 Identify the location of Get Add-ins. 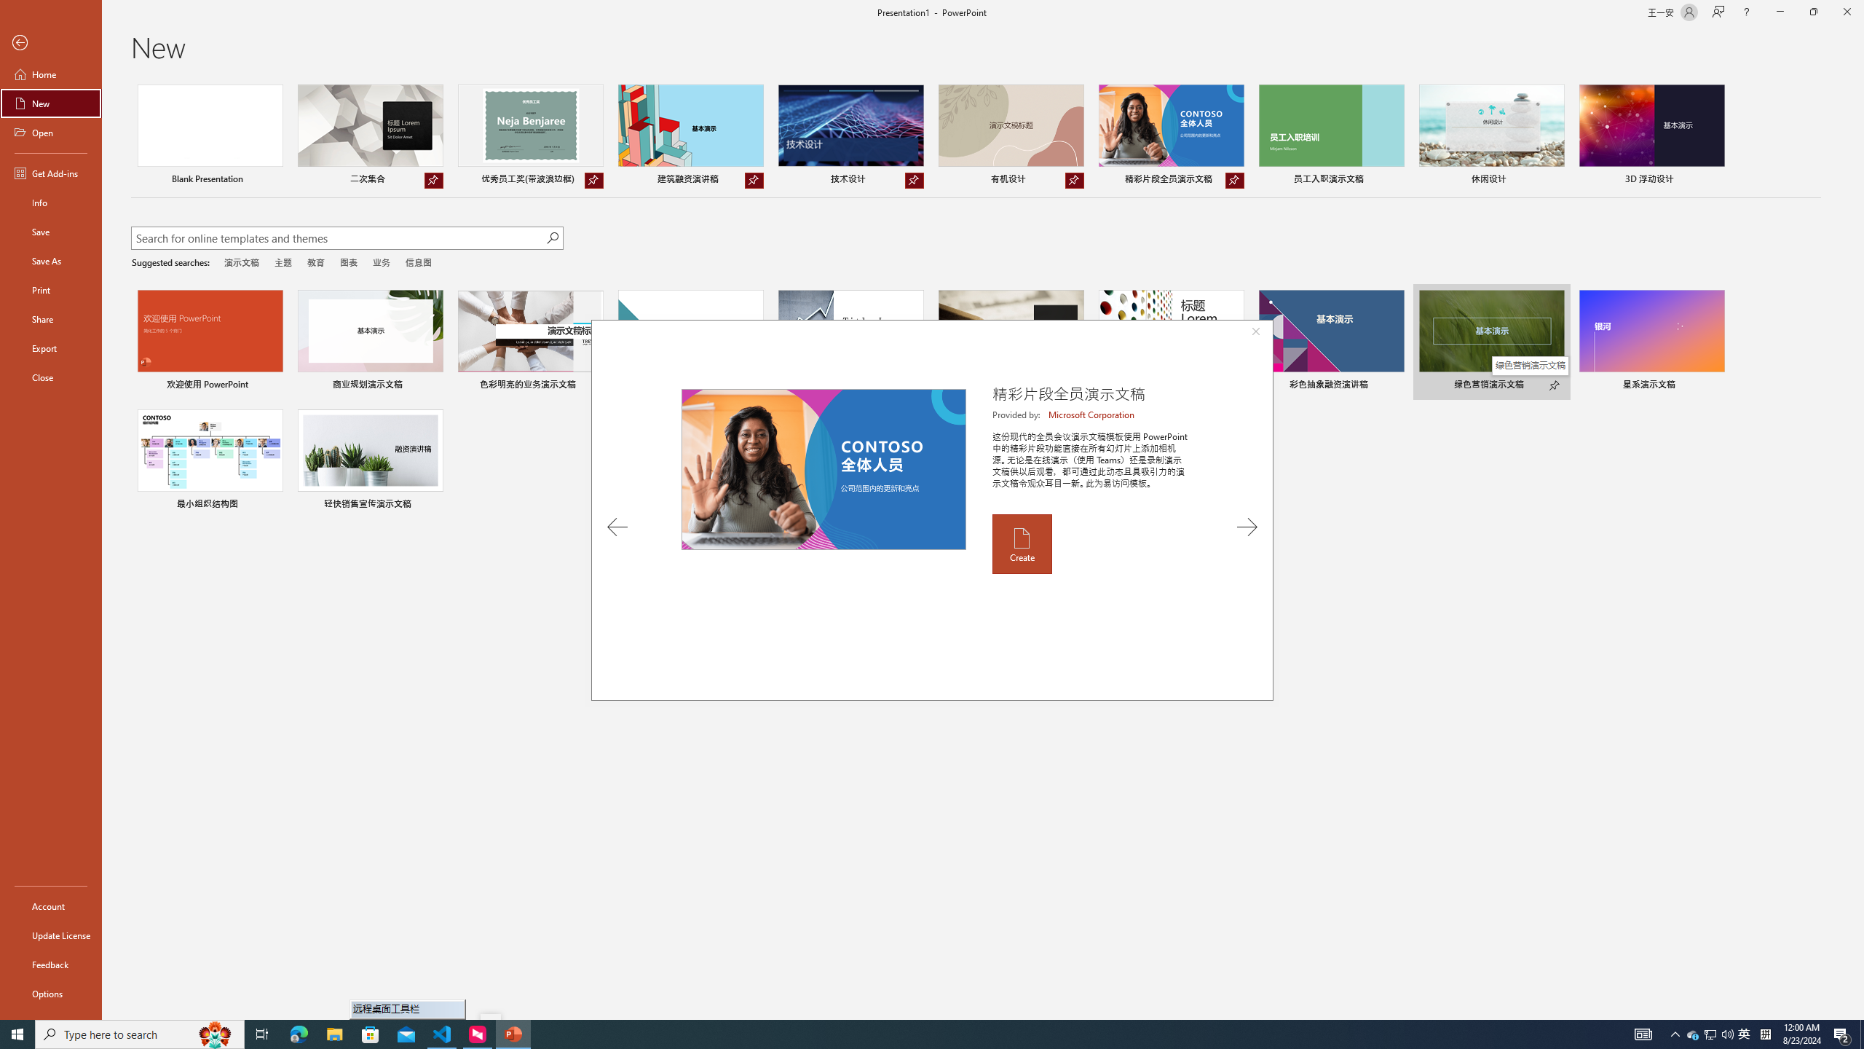
(51, 173).